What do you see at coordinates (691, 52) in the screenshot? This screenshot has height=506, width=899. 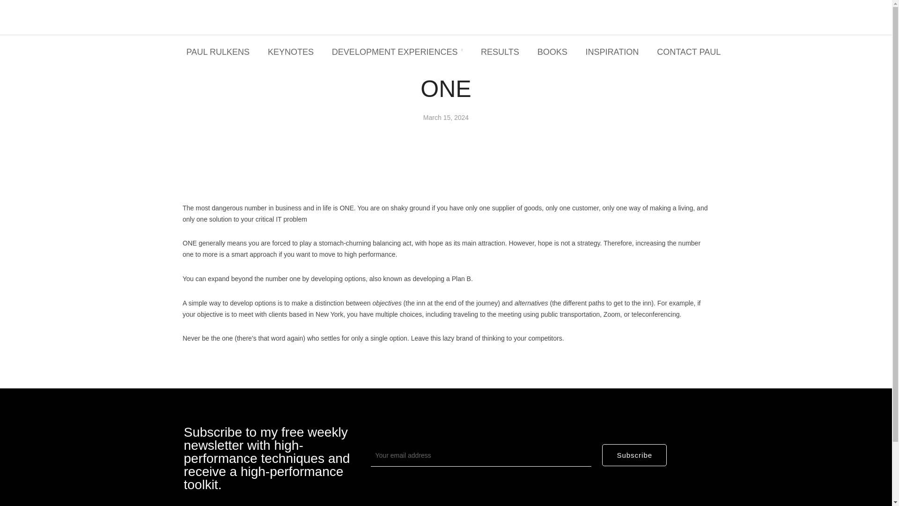 I see `CONTACT PAUL` at bounding box center [691, 52].